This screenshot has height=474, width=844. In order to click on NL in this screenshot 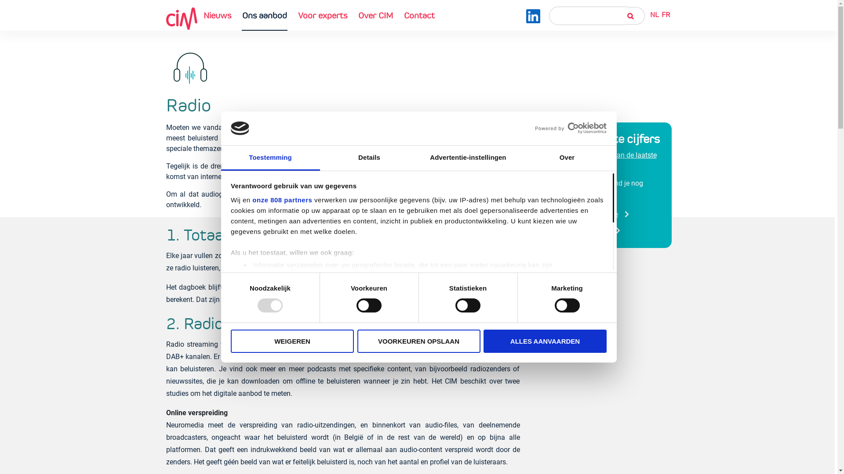, I will do `click(655, 15)`.